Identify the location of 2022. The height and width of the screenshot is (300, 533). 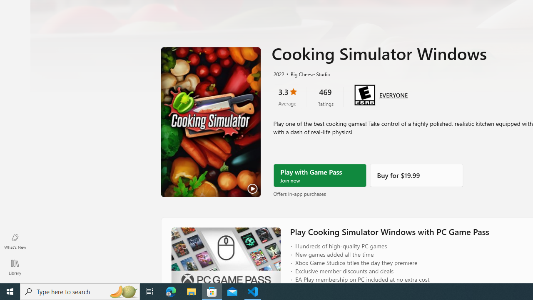
(278, 74).